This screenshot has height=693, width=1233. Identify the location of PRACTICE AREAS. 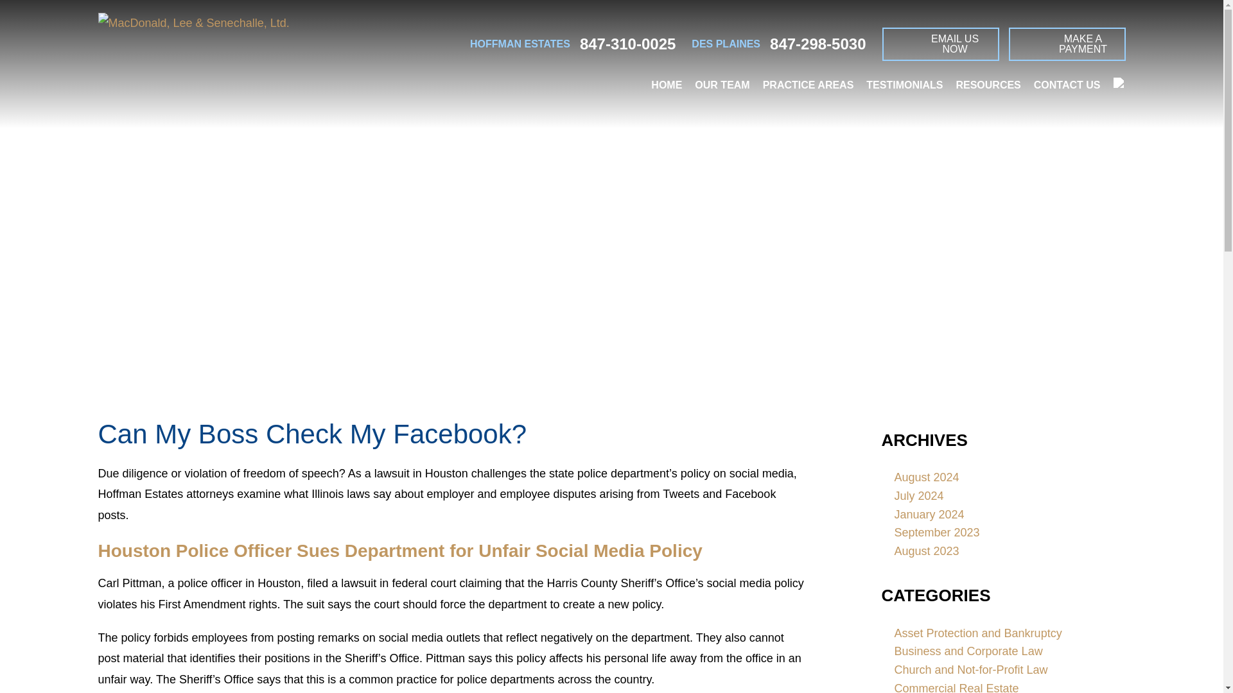
(809, 85).